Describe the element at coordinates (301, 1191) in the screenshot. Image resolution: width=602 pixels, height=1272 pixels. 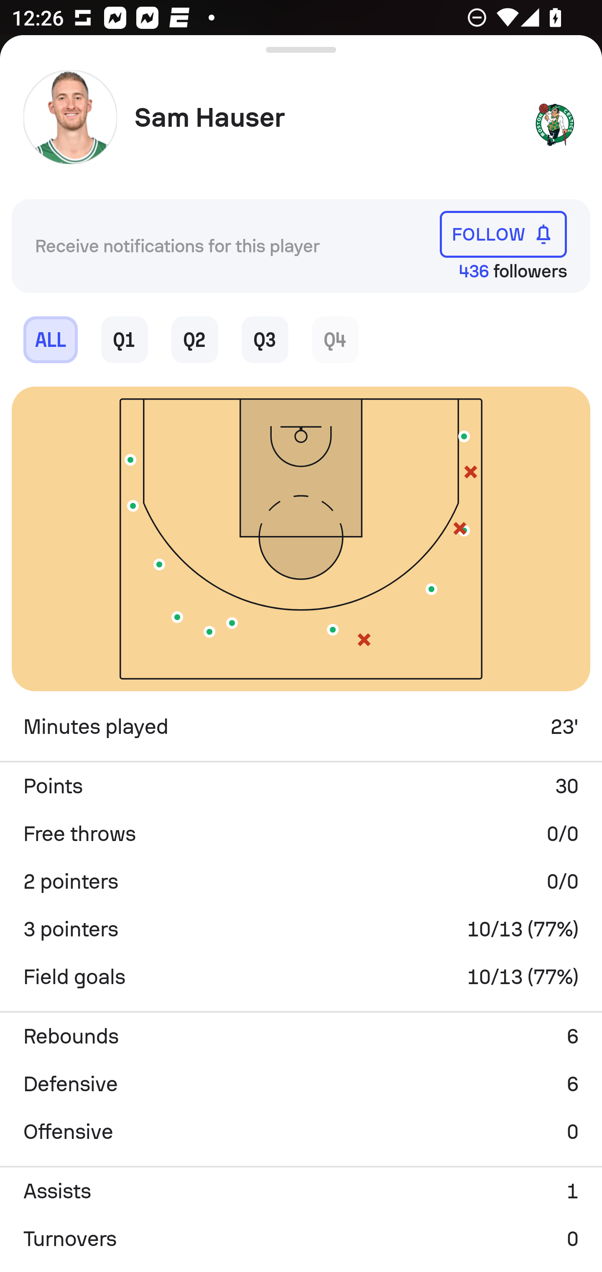
I see `Assists 1` at that location.